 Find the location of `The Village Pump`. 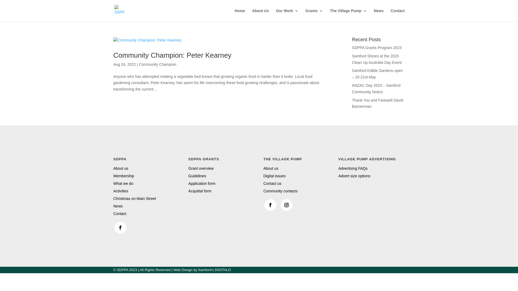

The Village Pump is located at coordinates (348, 15).